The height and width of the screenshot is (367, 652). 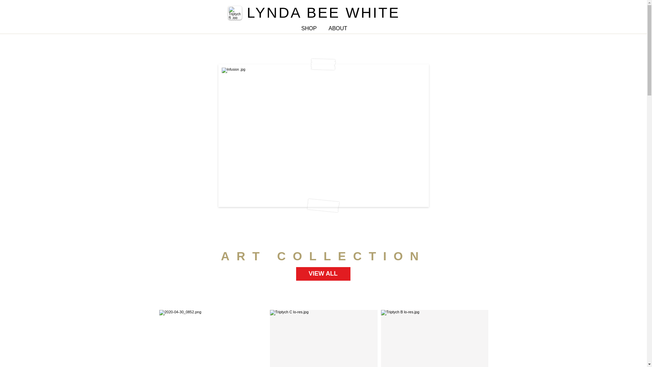 What do you see at coordinates (235, 13) in the screenshot?
I see `Lynda Bee White.jpg` at bounding box center [235, 13].